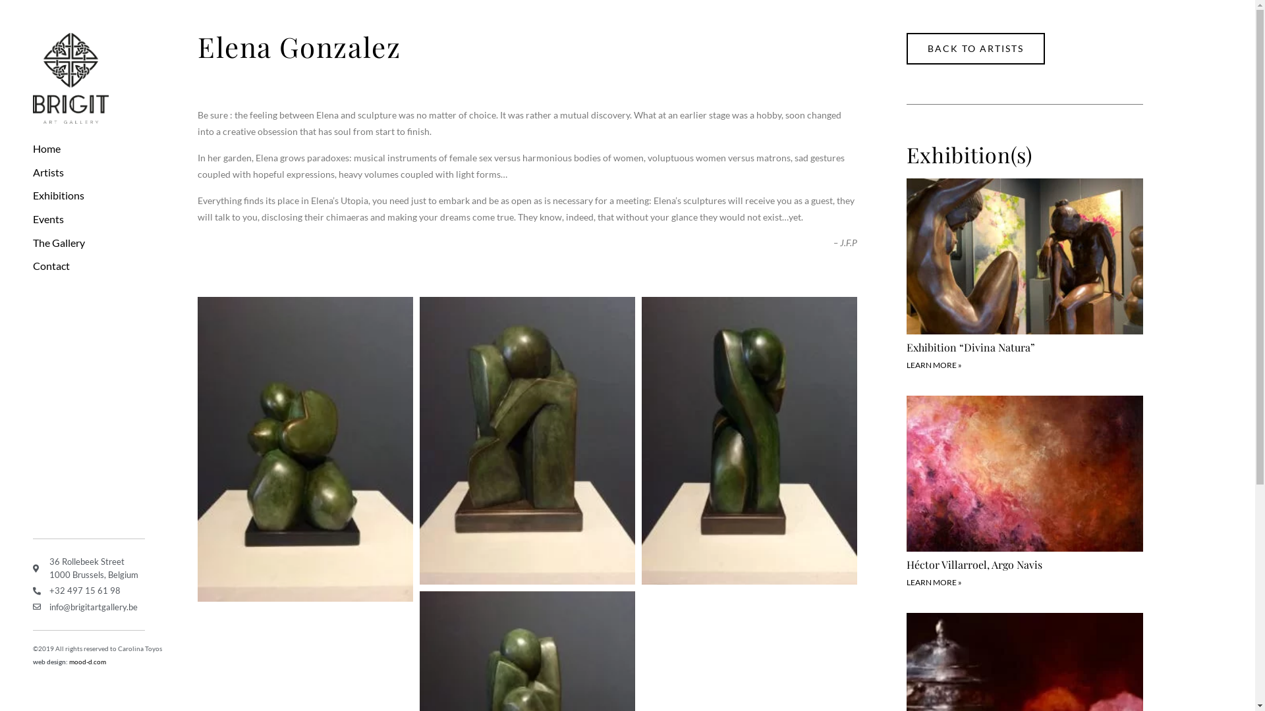 The width and height of the screenshot is (1265, 711). I want to click on mood-d.com, so click(88, 662).